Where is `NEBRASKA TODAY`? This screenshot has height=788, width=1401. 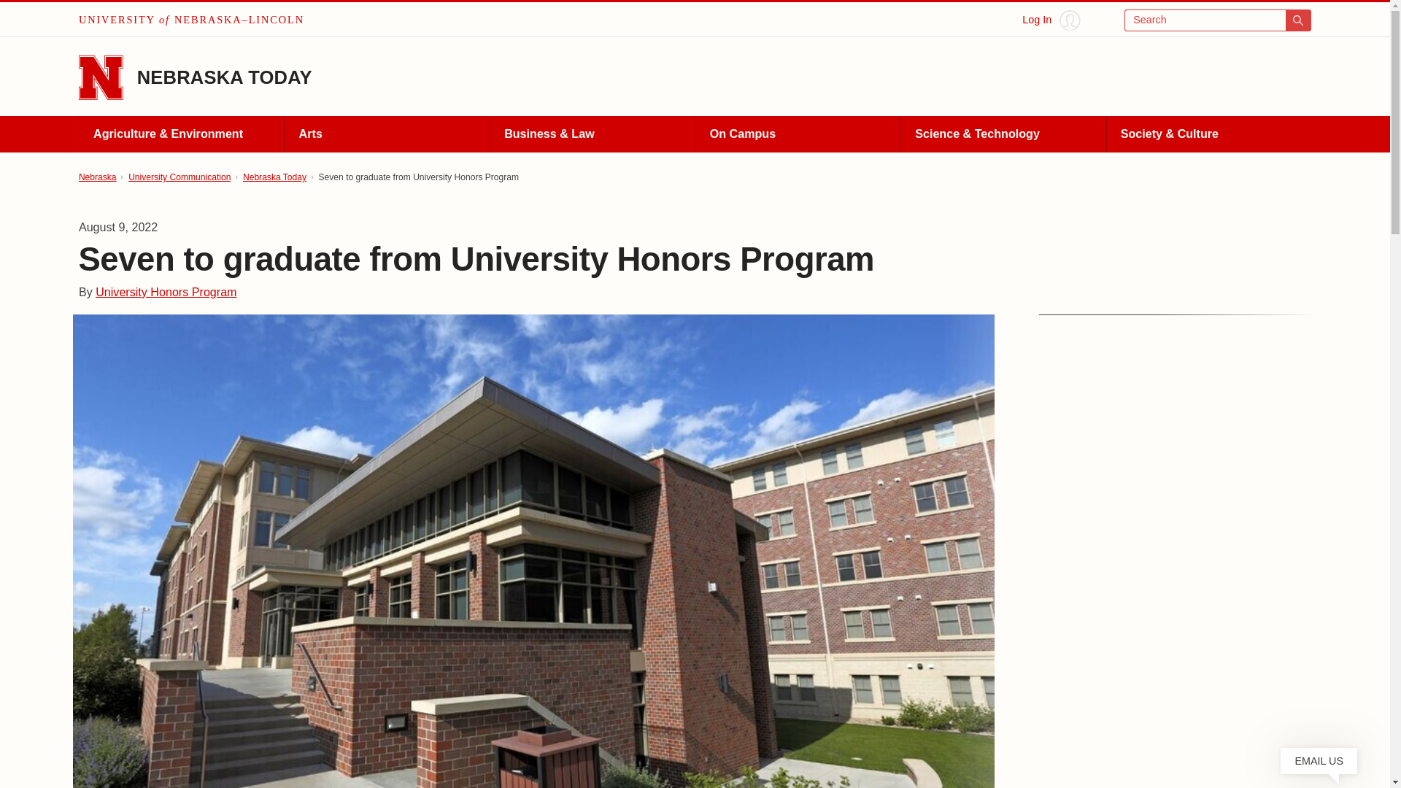
NEBRASKA TODAY is located at coordinates (225, 77).